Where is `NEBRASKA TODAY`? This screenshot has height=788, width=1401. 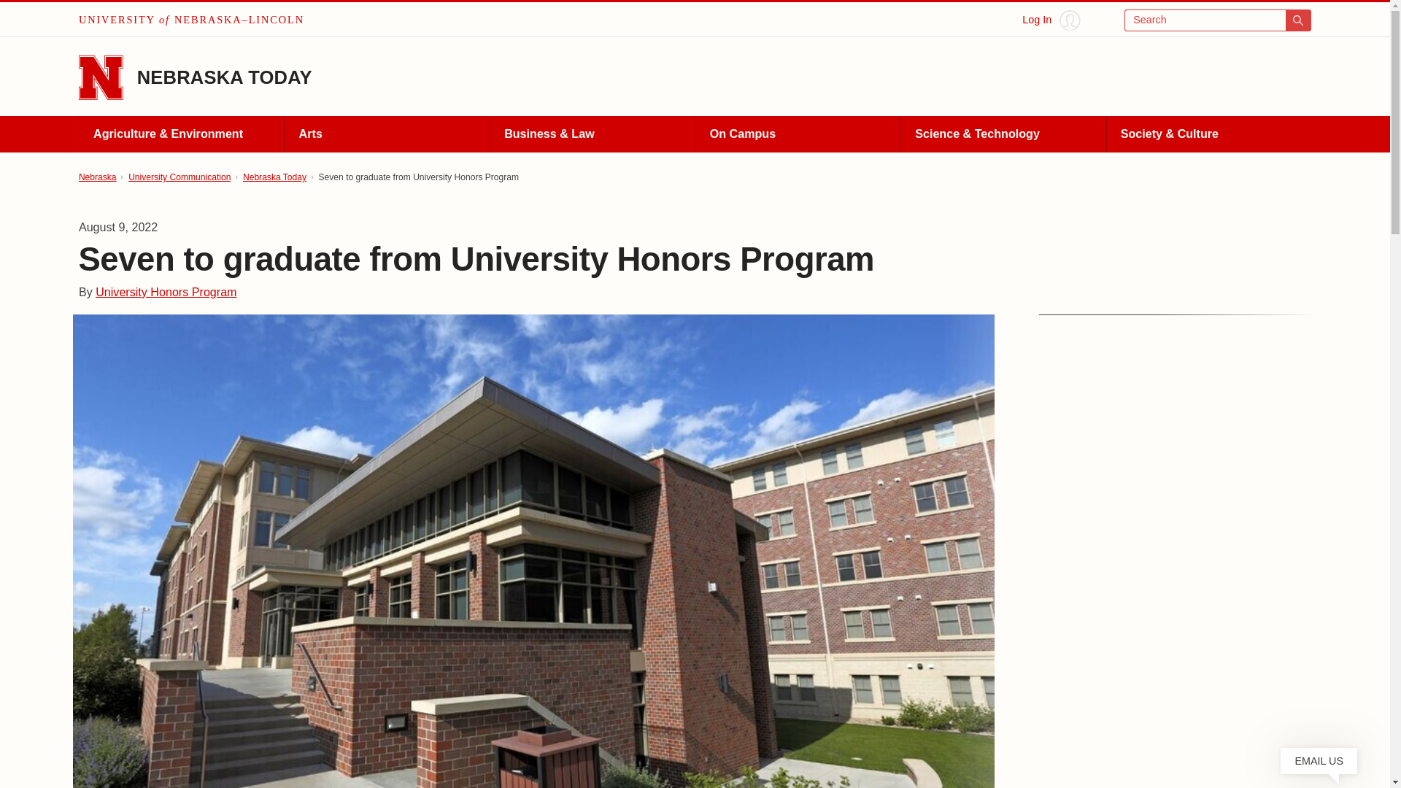
NEBRASKA TODAY is located at coordinates (225, 77).